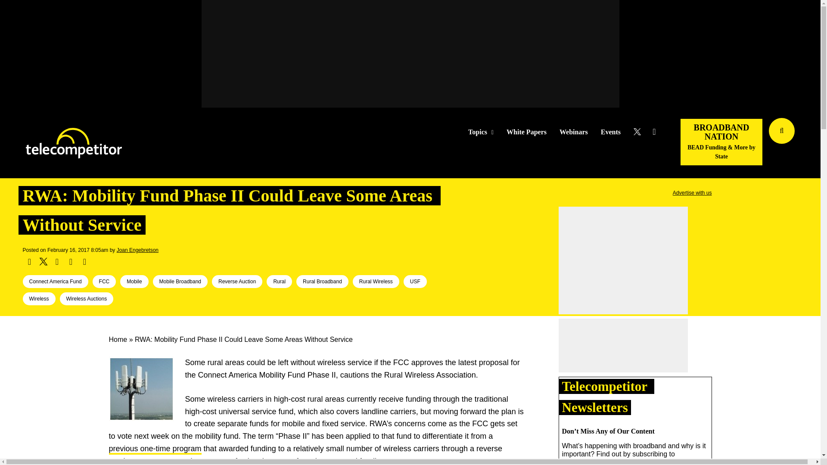 The image size is (827, 465). Describe the element at coordinates (574, 132) in the screenshot. I see `Webinars` at that location.